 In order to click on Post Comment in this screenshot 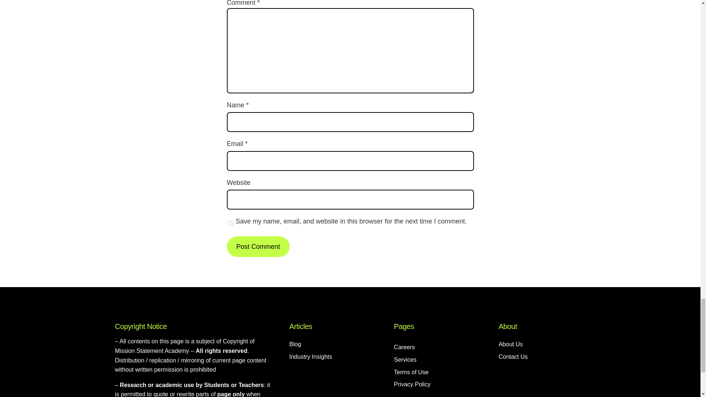, I will do `click(258, 246)`.